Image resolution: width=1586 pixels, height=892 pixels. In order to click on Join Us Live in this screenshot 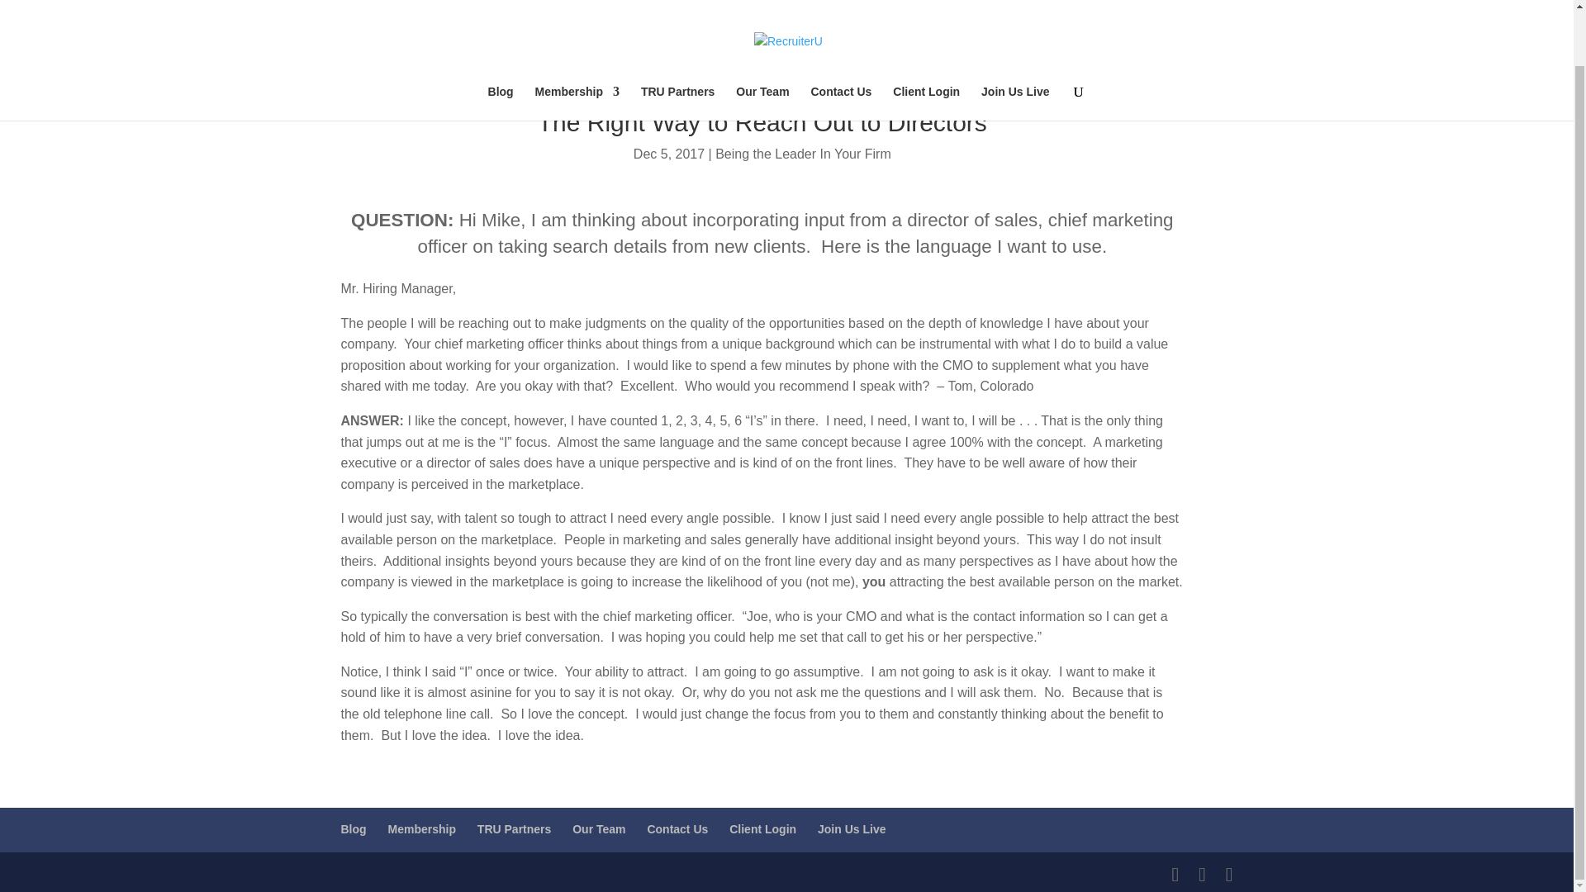, I will do `click(1014, 45)`.